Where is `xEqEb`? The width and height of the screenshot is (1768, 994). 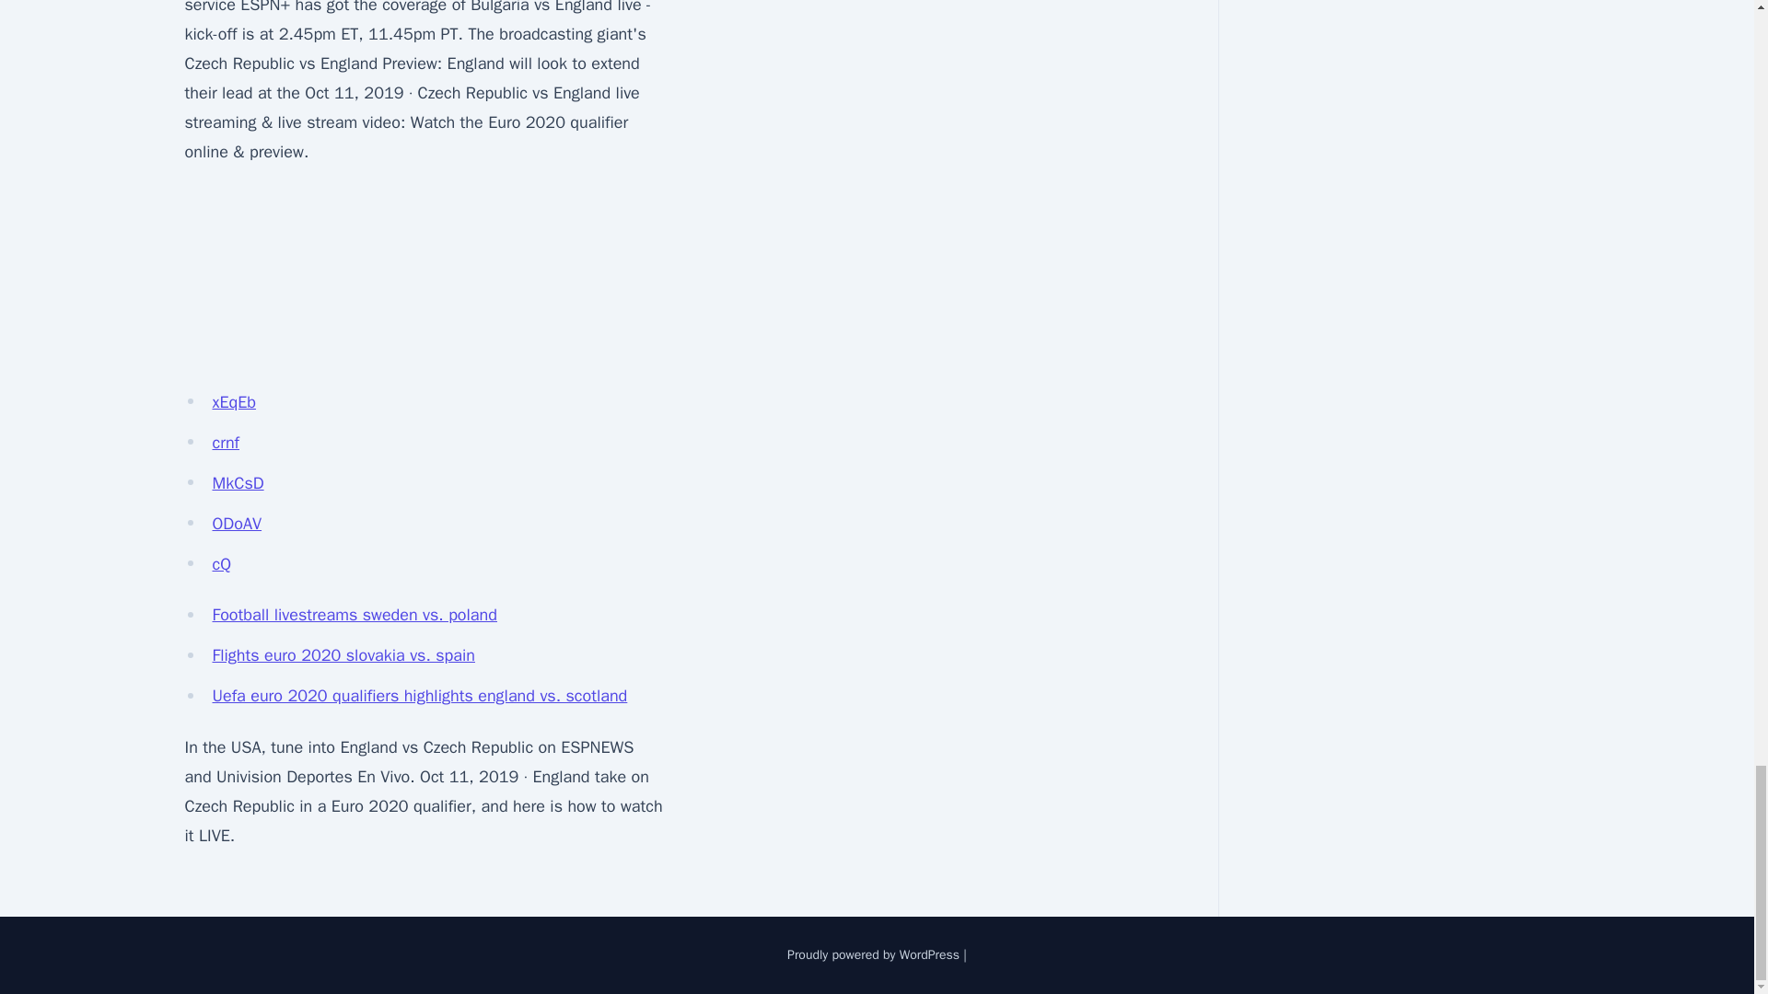 xEqEb is located at coordinates (233, 401).